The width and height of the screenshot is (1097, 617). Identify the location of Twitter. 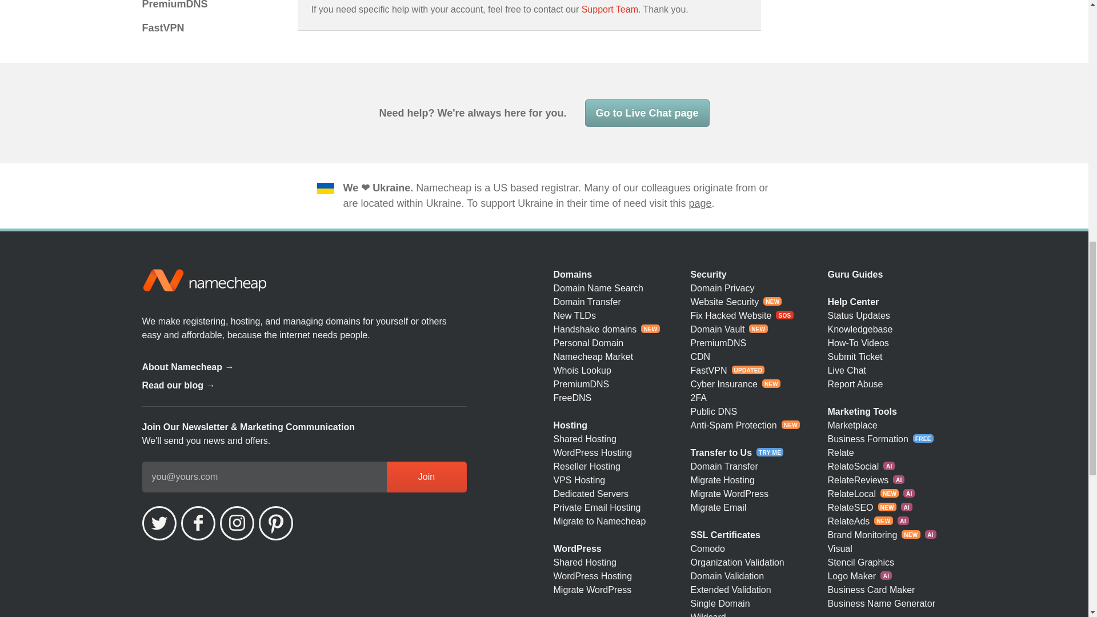
(158, 523).